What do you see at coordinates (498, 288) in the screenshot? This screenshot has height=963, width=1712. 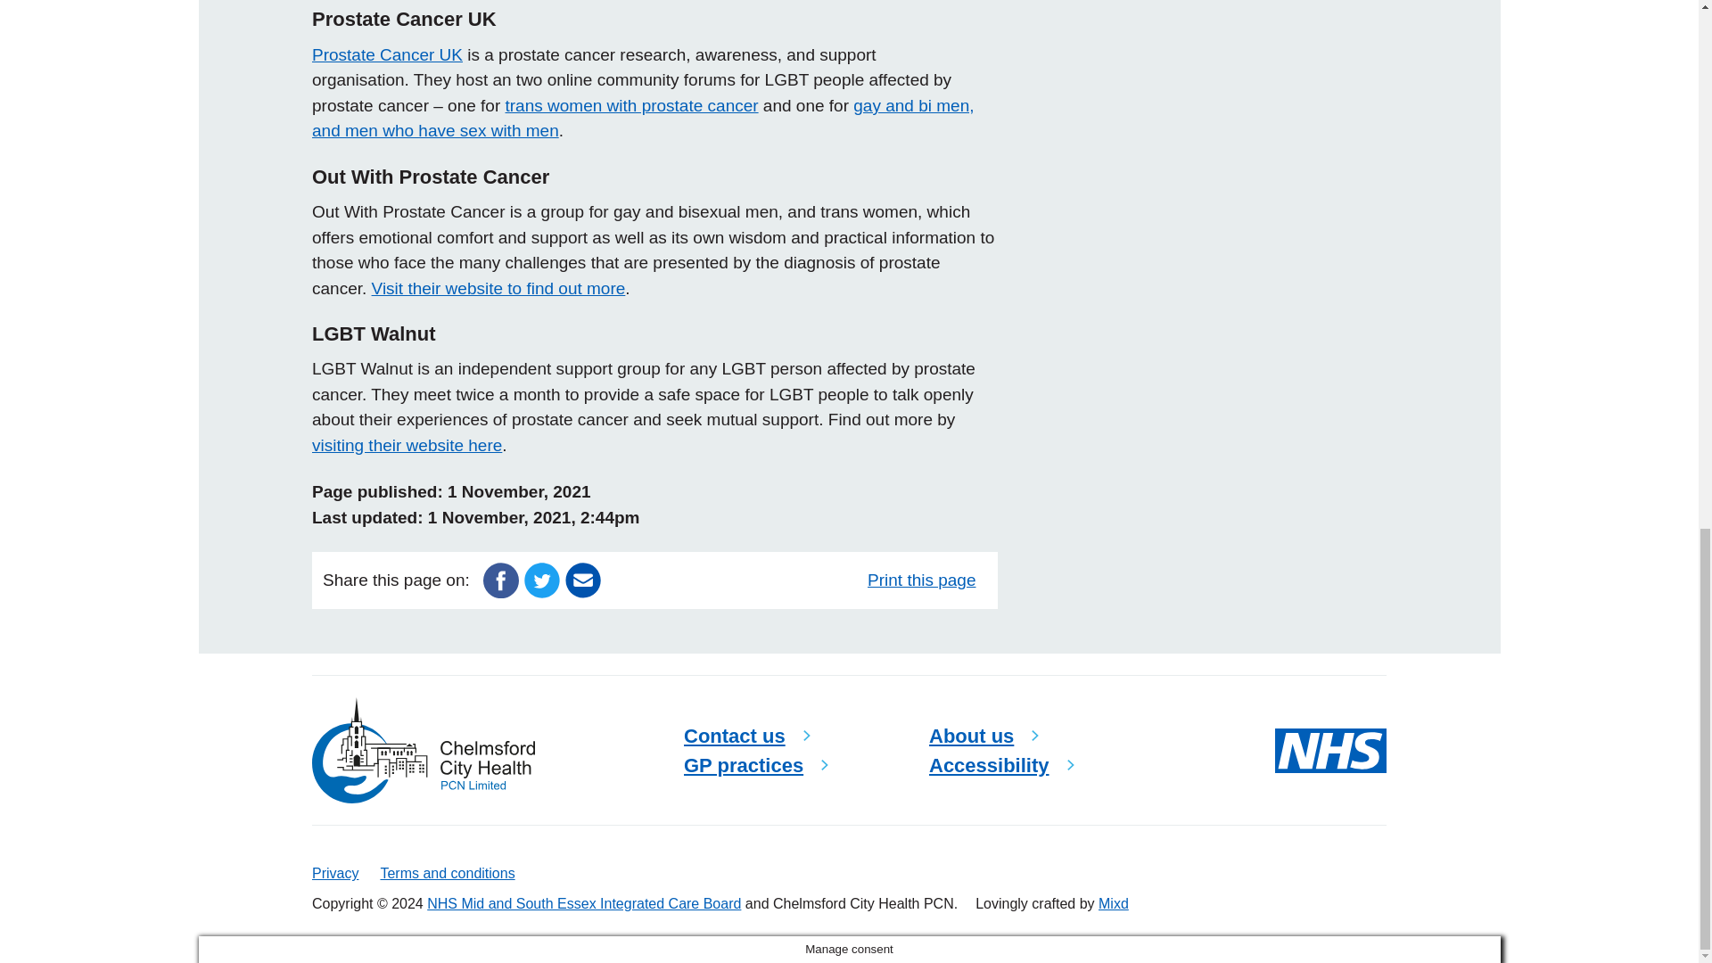 I see `Visit their website to find out more` at bounding box center [498, 288].